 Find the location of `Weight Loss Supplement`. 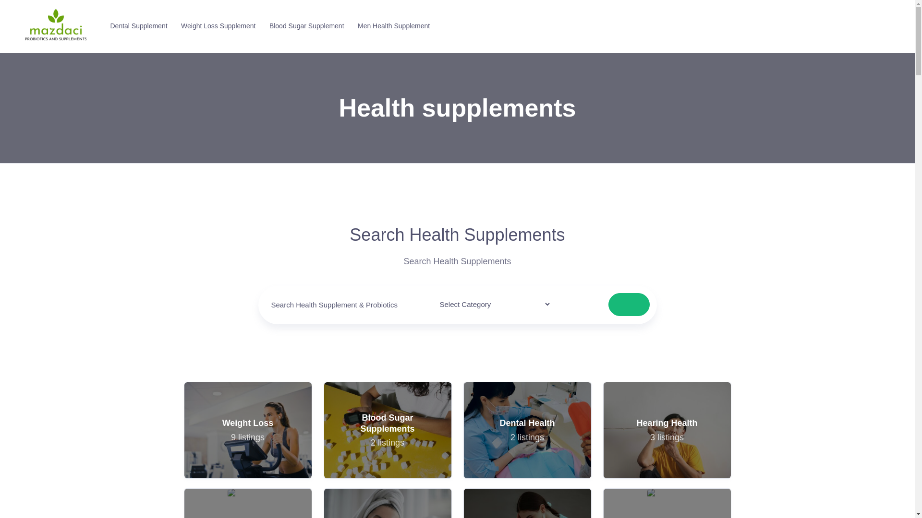

Weight Loss Supplement is located at coordinates (667, 429).